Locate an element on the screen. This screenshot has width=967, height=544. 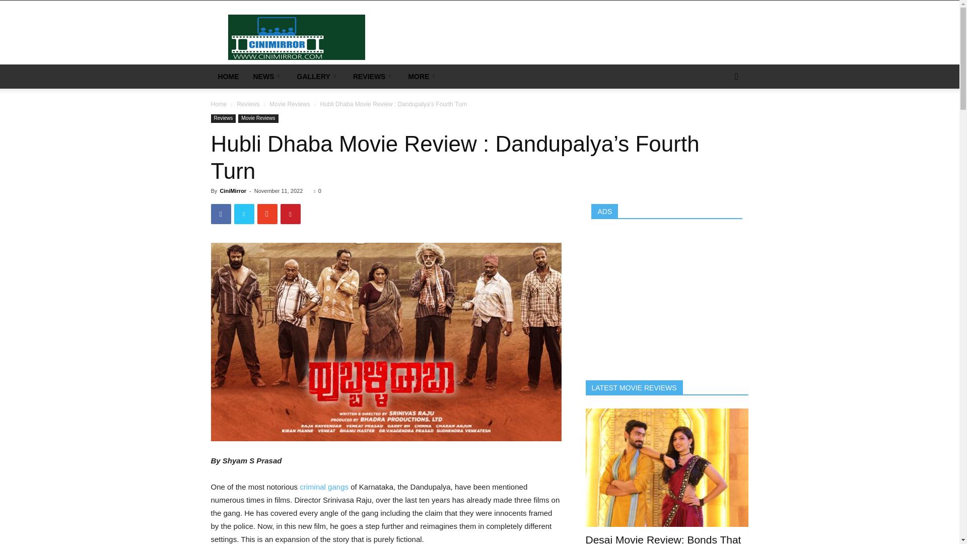
GALLERY is located at coordinates (318, 77).